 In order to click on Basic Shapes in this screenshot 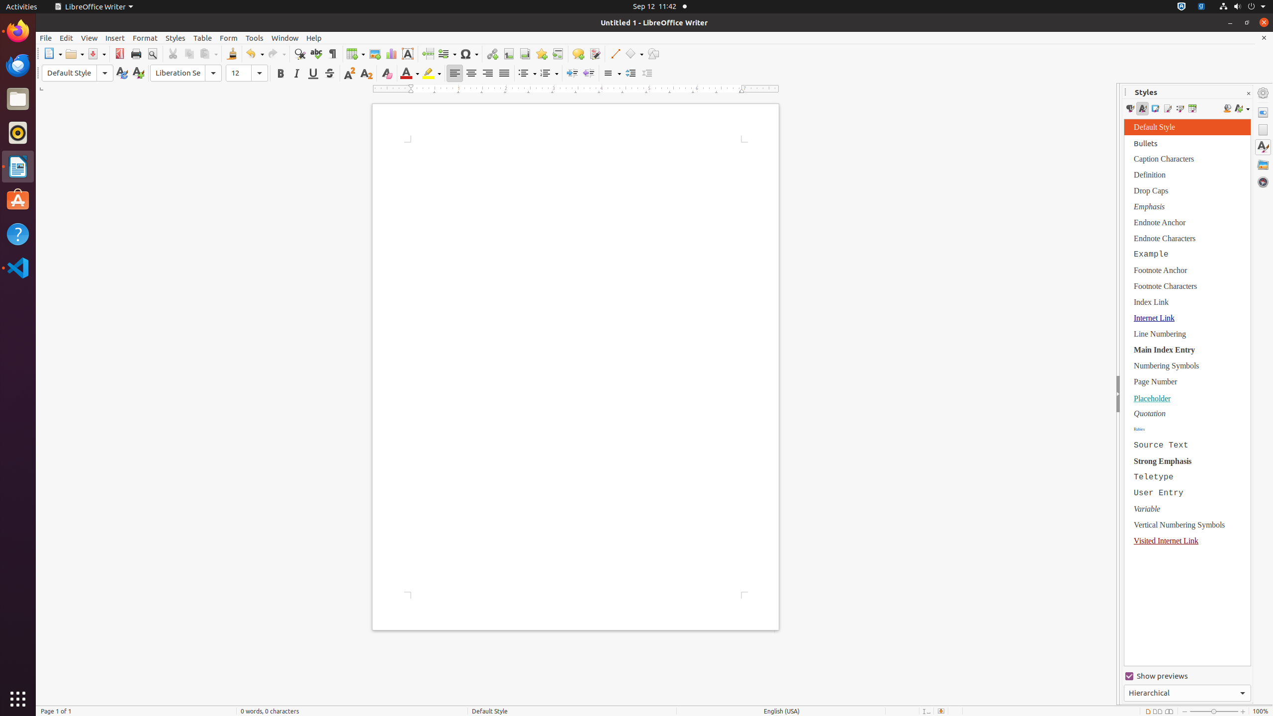, I will do `click(634, 54)`.